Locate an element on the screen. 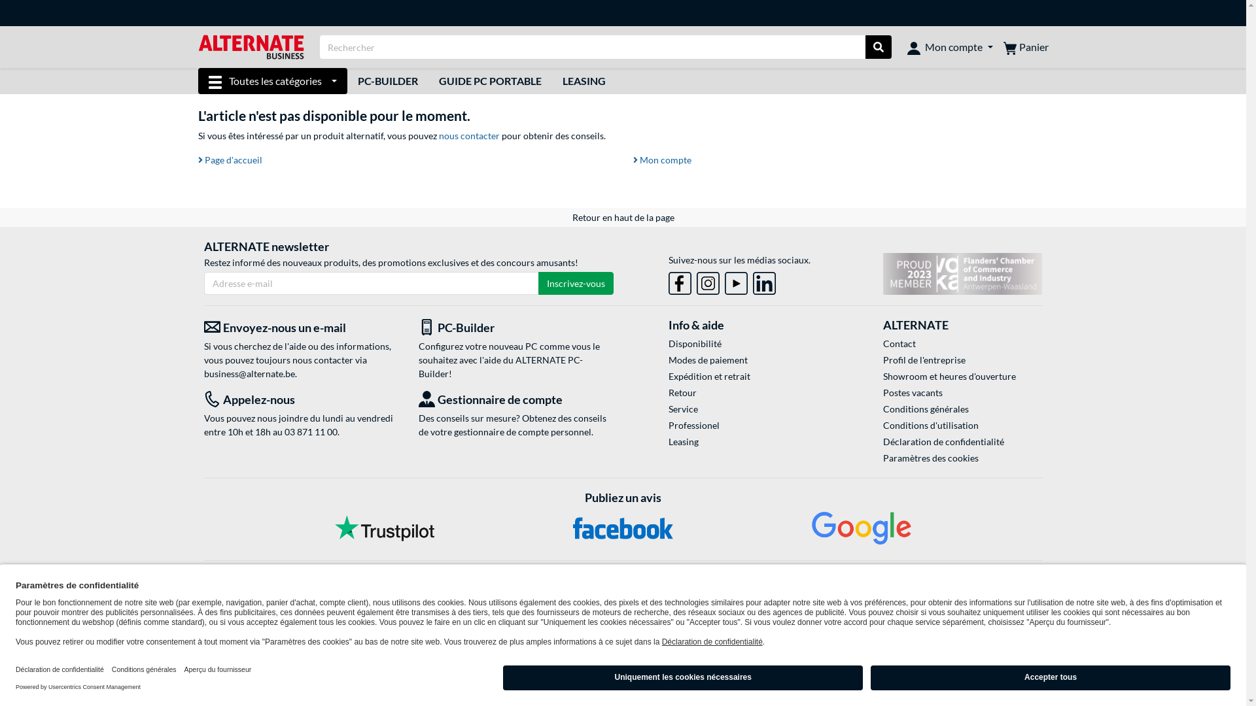  PC-Builder is located at coordinates (516, 328).